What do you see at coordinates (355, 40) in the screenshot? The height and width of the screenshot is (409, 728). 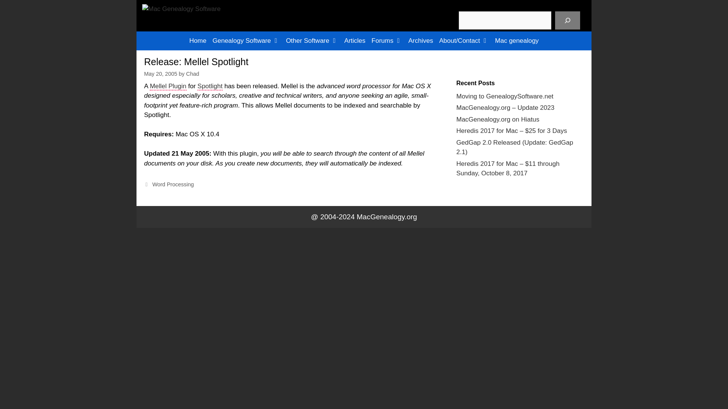 I see `Articles` at bounding box center [355, 40].